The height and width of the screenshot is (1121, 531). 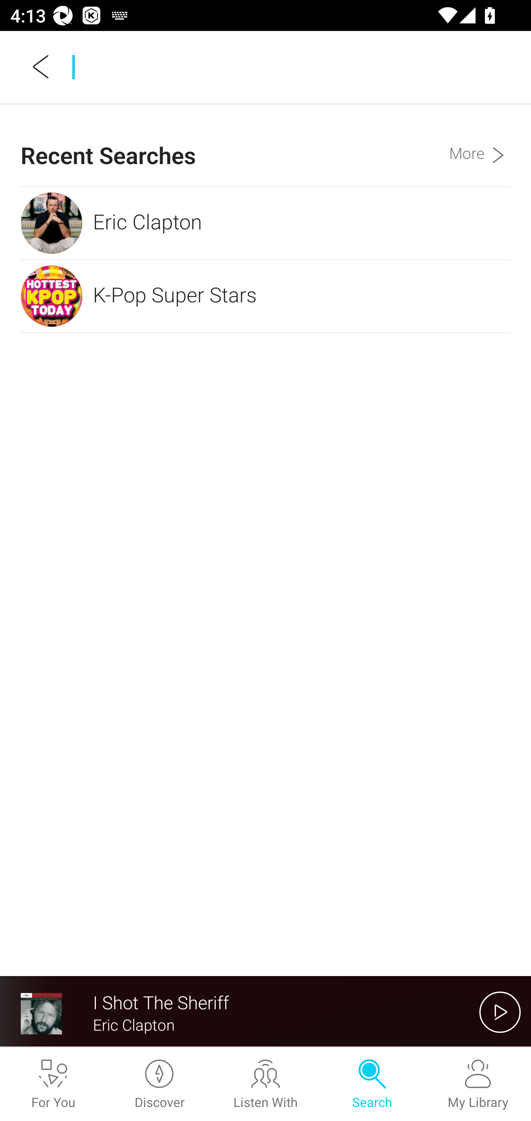 I want to click on Discover, so click(x=159, y=1084).